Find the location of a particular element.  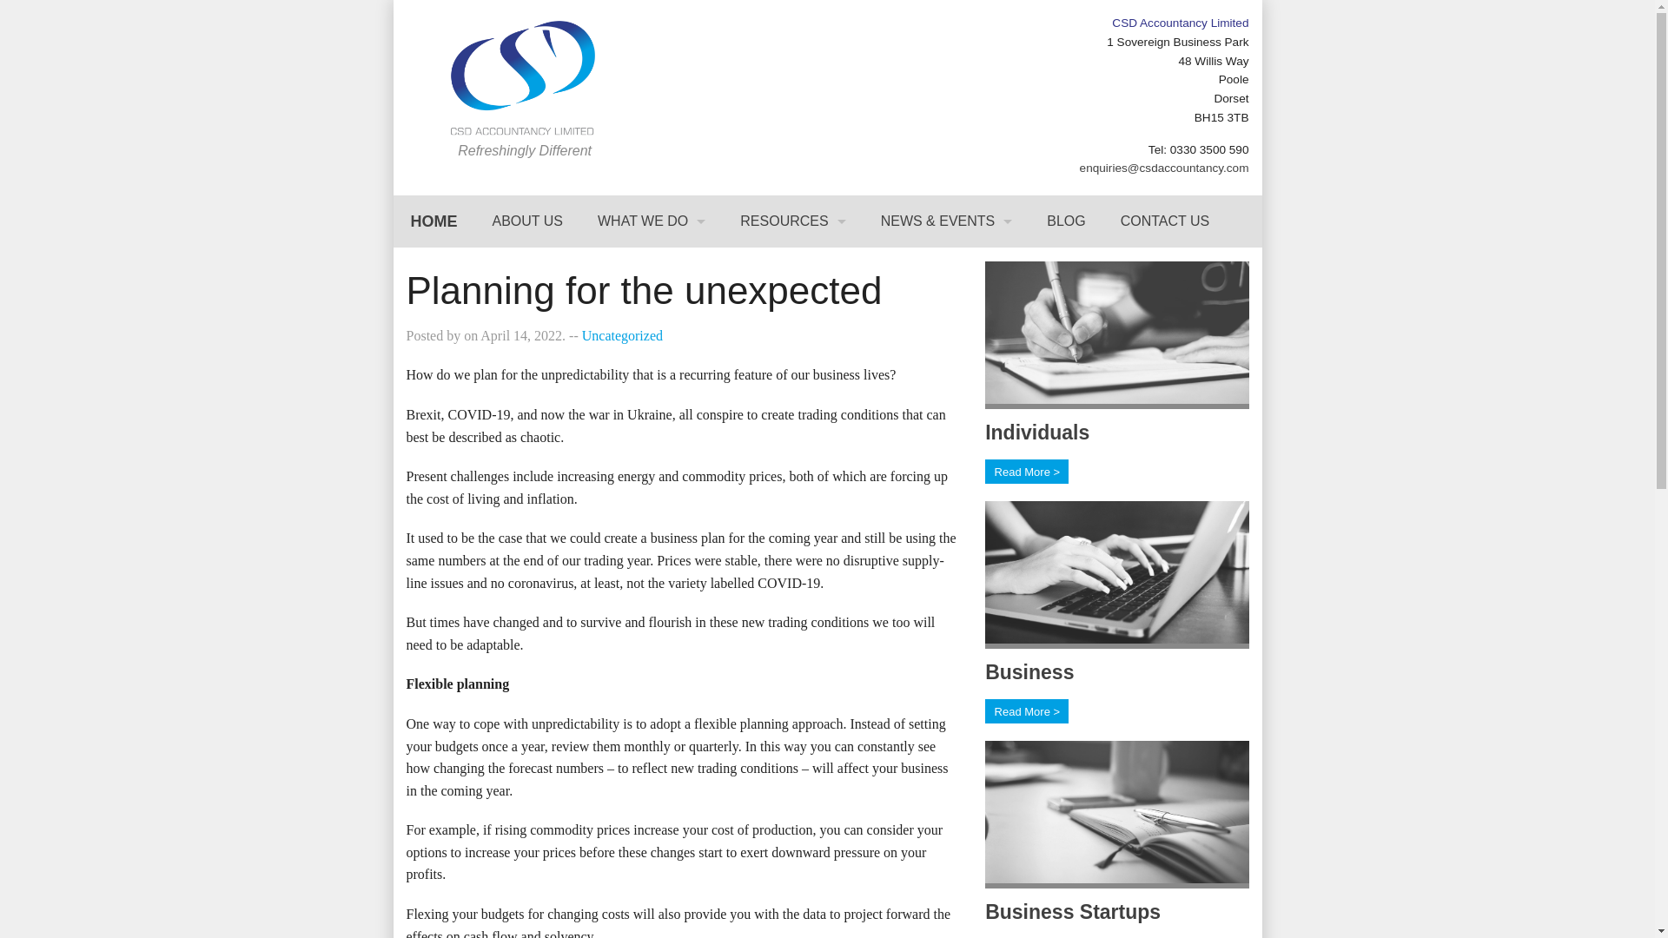

BLOG is located at coordinates (1065, 221).